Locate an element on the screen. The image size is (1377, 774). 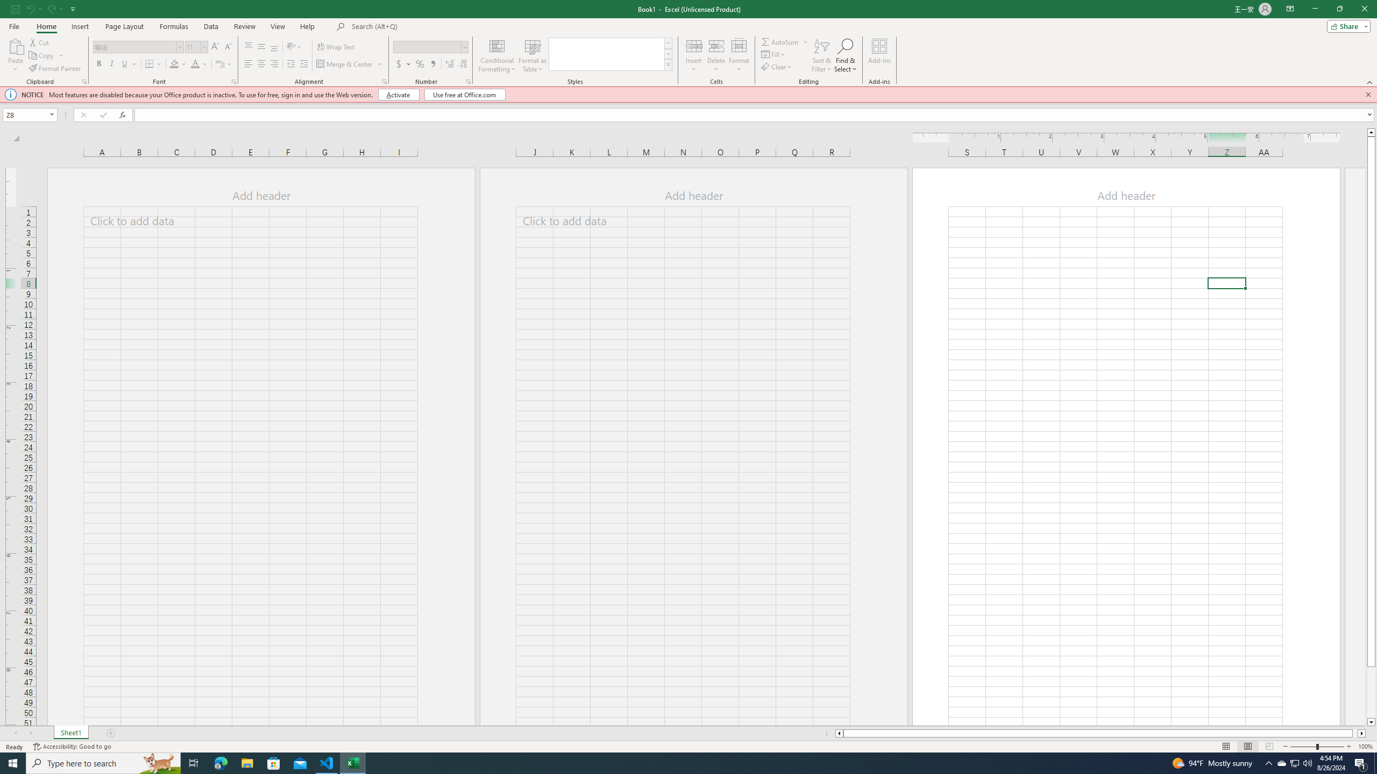
Align Left is located at coordinates (249, 64).